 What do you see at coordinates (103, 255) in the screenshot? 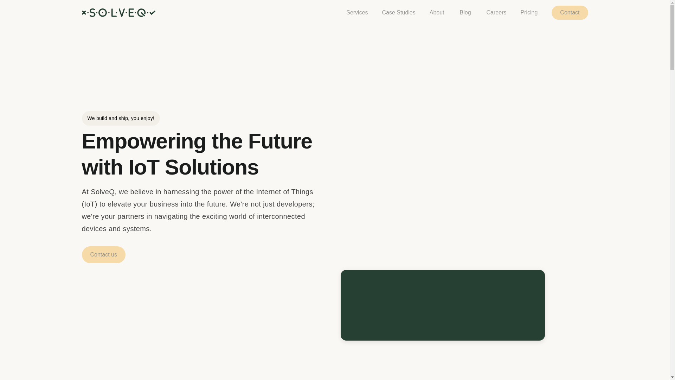
I see `Contact us` at bounding box center [103, 255].